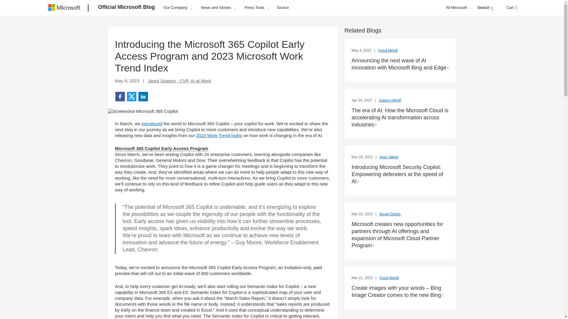  I want to click on March 28, 2023, so click(362, 157).